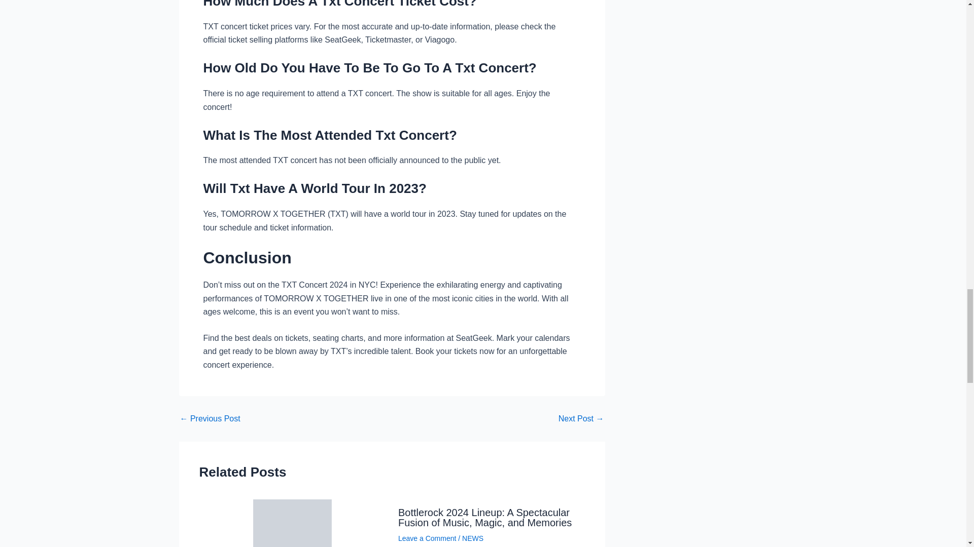 The height and width of the screenshot is (547, 974). Describe the element at coordinates (581, 418) in the screenshot. I see `Blossom Lineup 2024: Unforgettable Performances Await` at that location.